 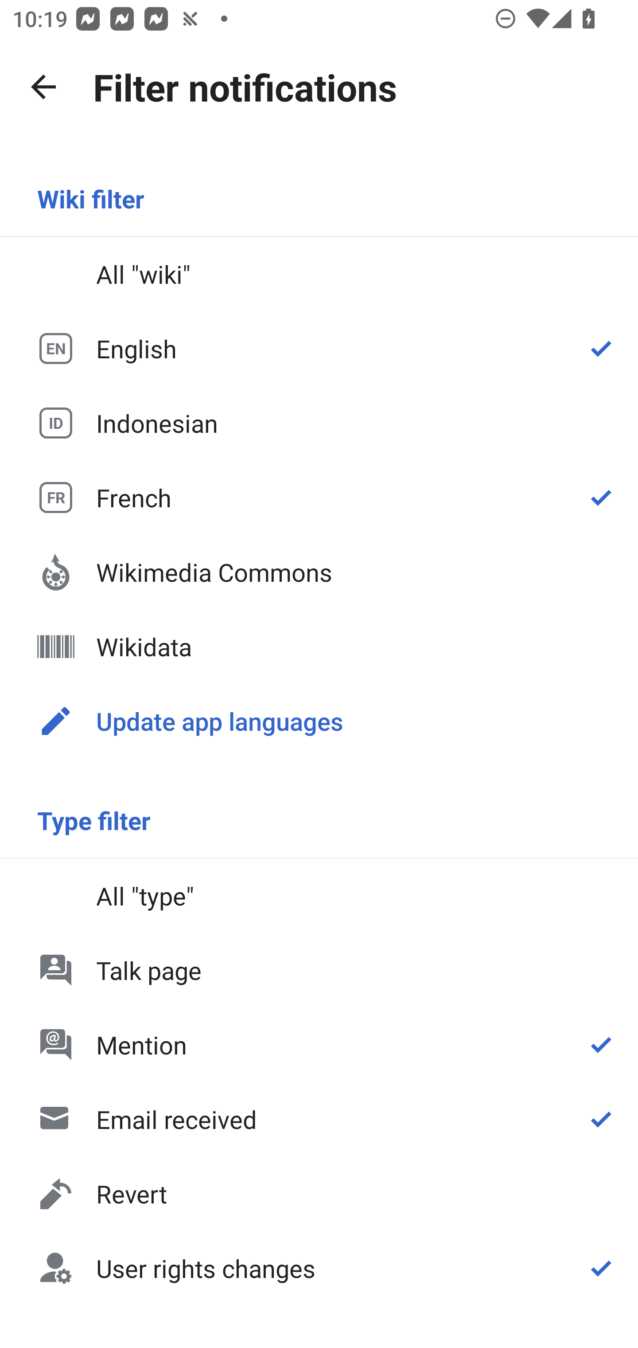 I want to click on Update app languages, so click(x=319, y=720).